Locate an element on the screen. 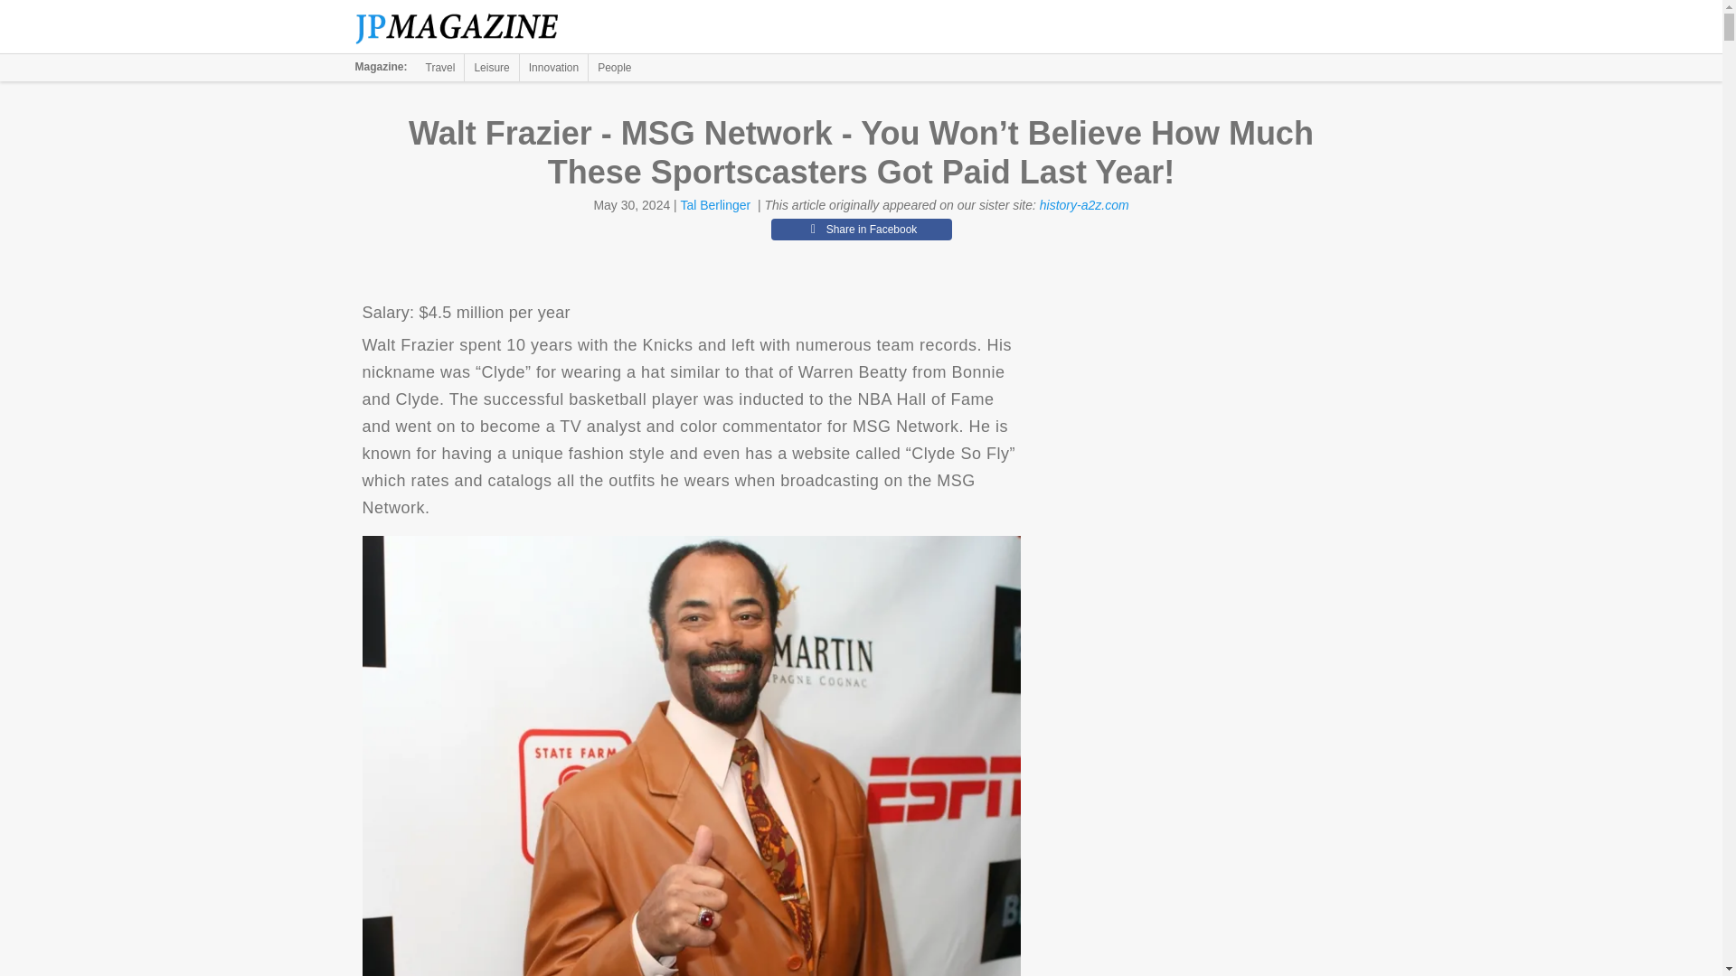  The Jerusalem Post Magazine is located at coordinates (467, 27).